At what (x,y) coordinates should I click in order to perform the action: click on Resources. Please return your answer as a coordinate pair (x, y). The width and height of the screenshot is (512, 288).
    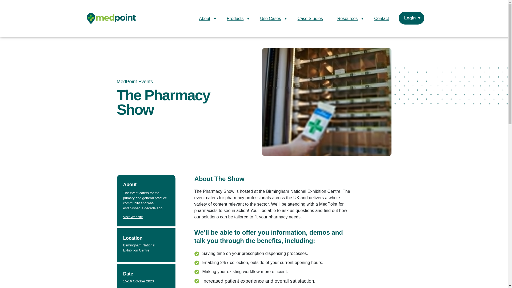
    Looking at the image, I should click on (349, 19).